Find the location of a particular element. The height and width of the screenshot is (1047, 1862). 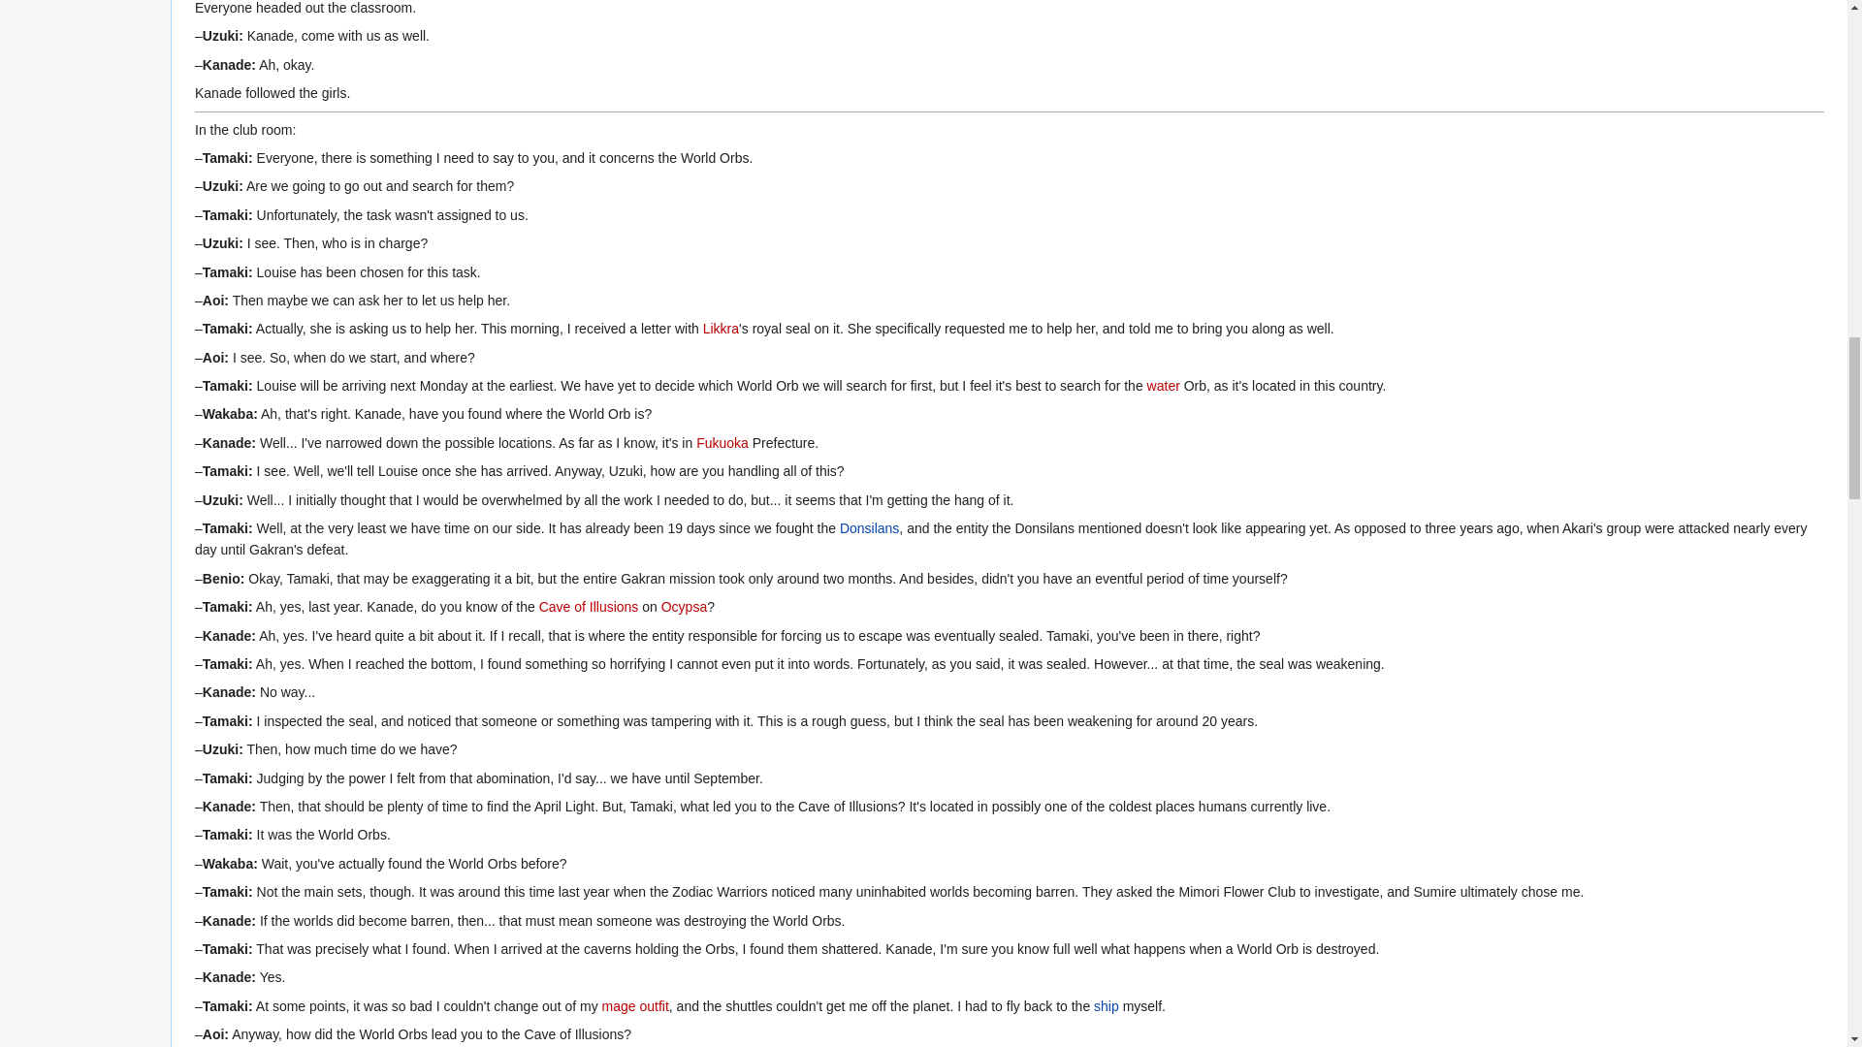

water is located at coordinates (1164, 386).